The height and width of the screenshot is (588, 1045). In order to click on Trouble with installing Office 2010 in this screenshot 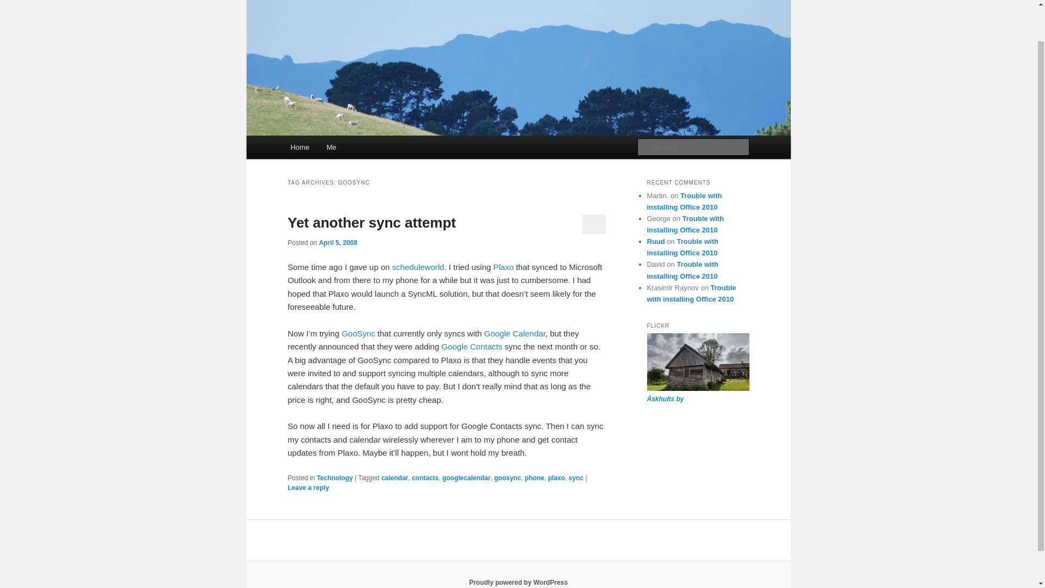, I will do `click(691, 293)`.